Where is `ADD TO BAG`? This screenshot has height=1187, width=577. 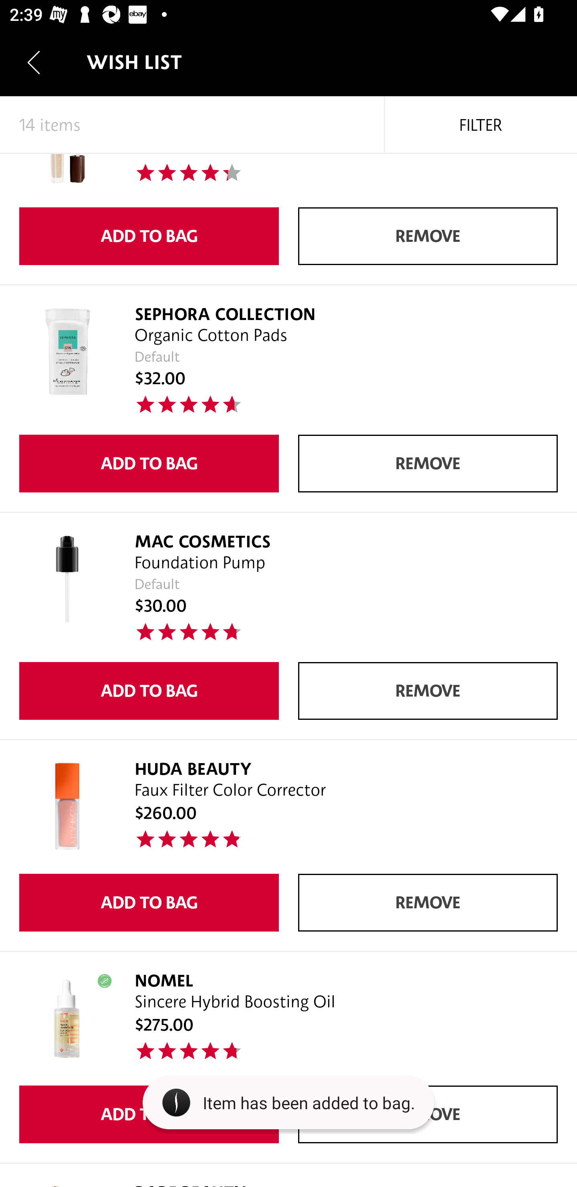
ADD TO BAG is located at coordinates (149, 236).